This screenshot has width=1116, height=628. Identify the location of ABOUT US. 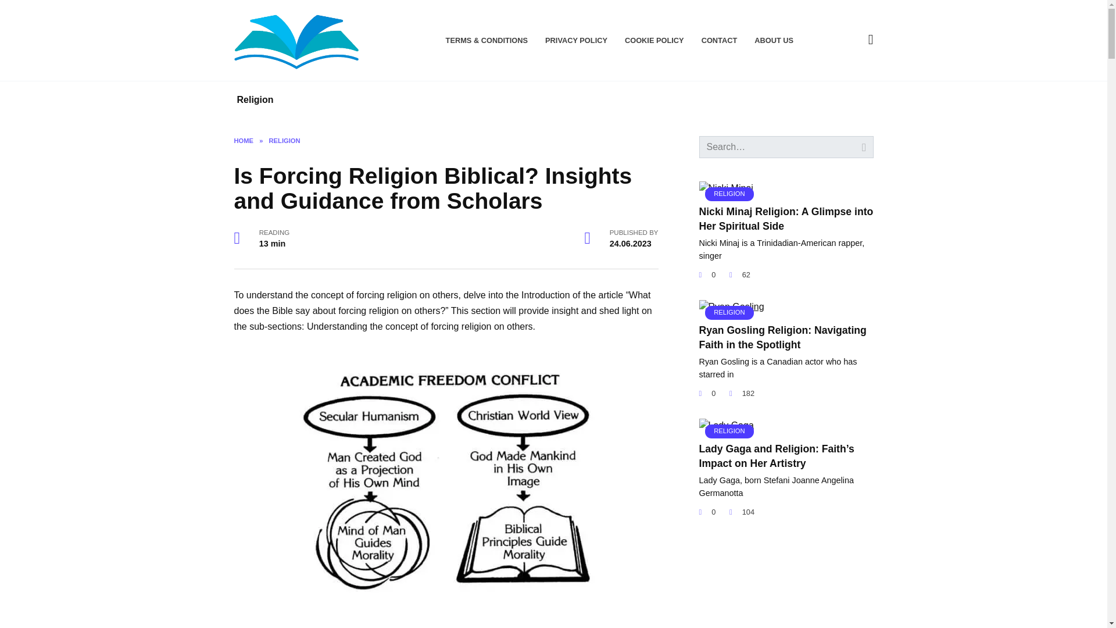
(774, 40).